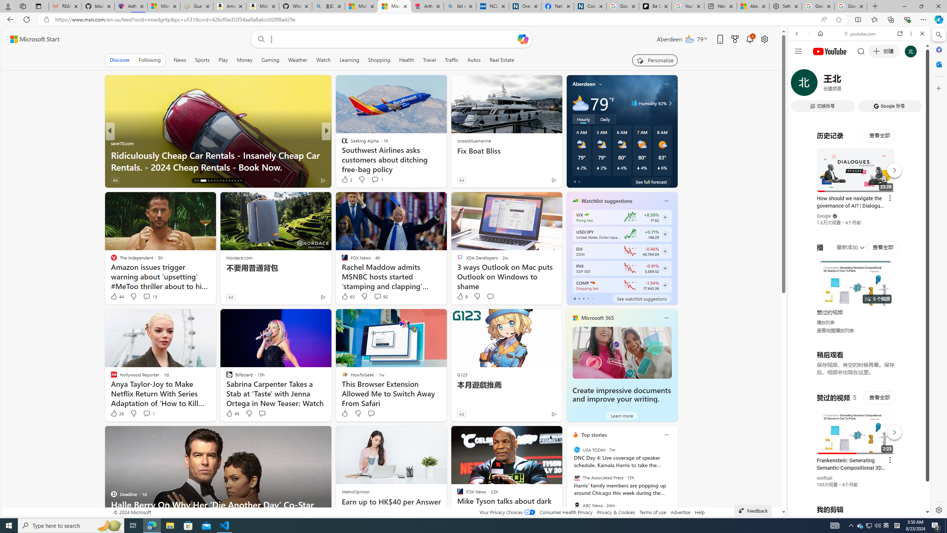  Describe the element at coordinates (217, 181) in the screenshot. I see `AutomationID: tab-22` at that location.